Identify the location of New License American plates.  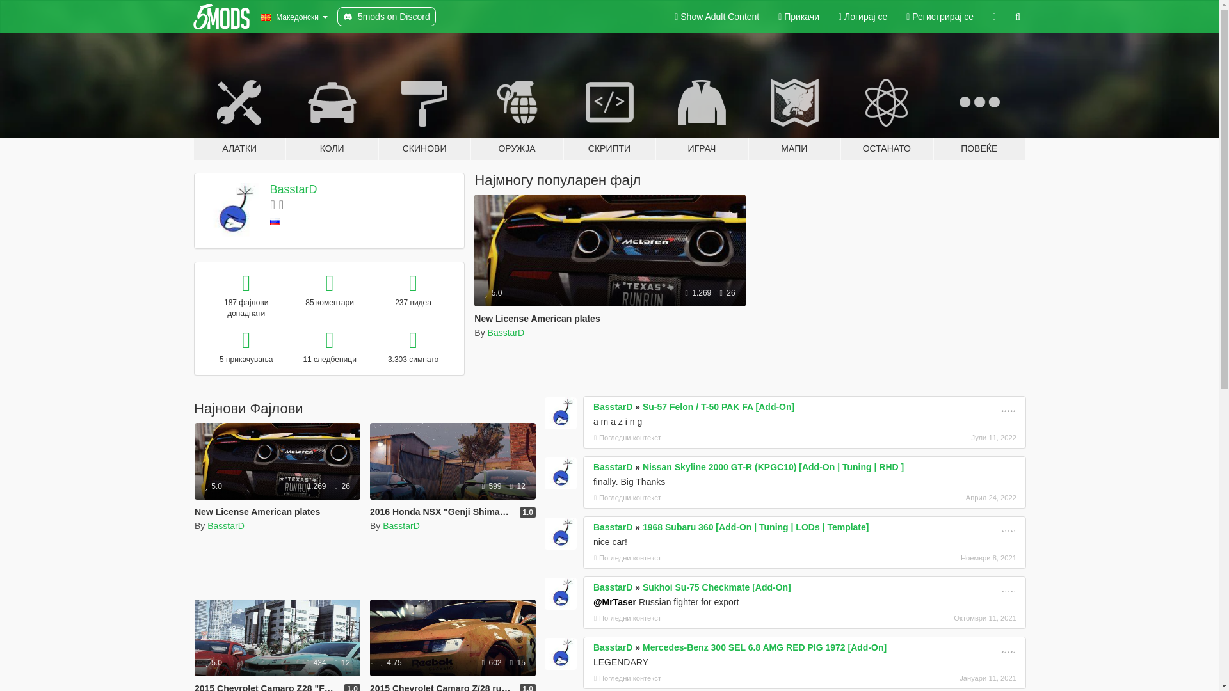
(536, 319).